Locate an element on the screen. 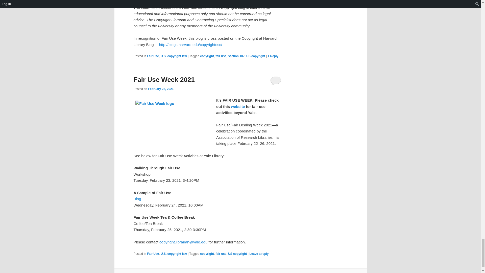 The height and width of the screenshot is (273, 485). 8:00 am is located at coordinates (161, 89).